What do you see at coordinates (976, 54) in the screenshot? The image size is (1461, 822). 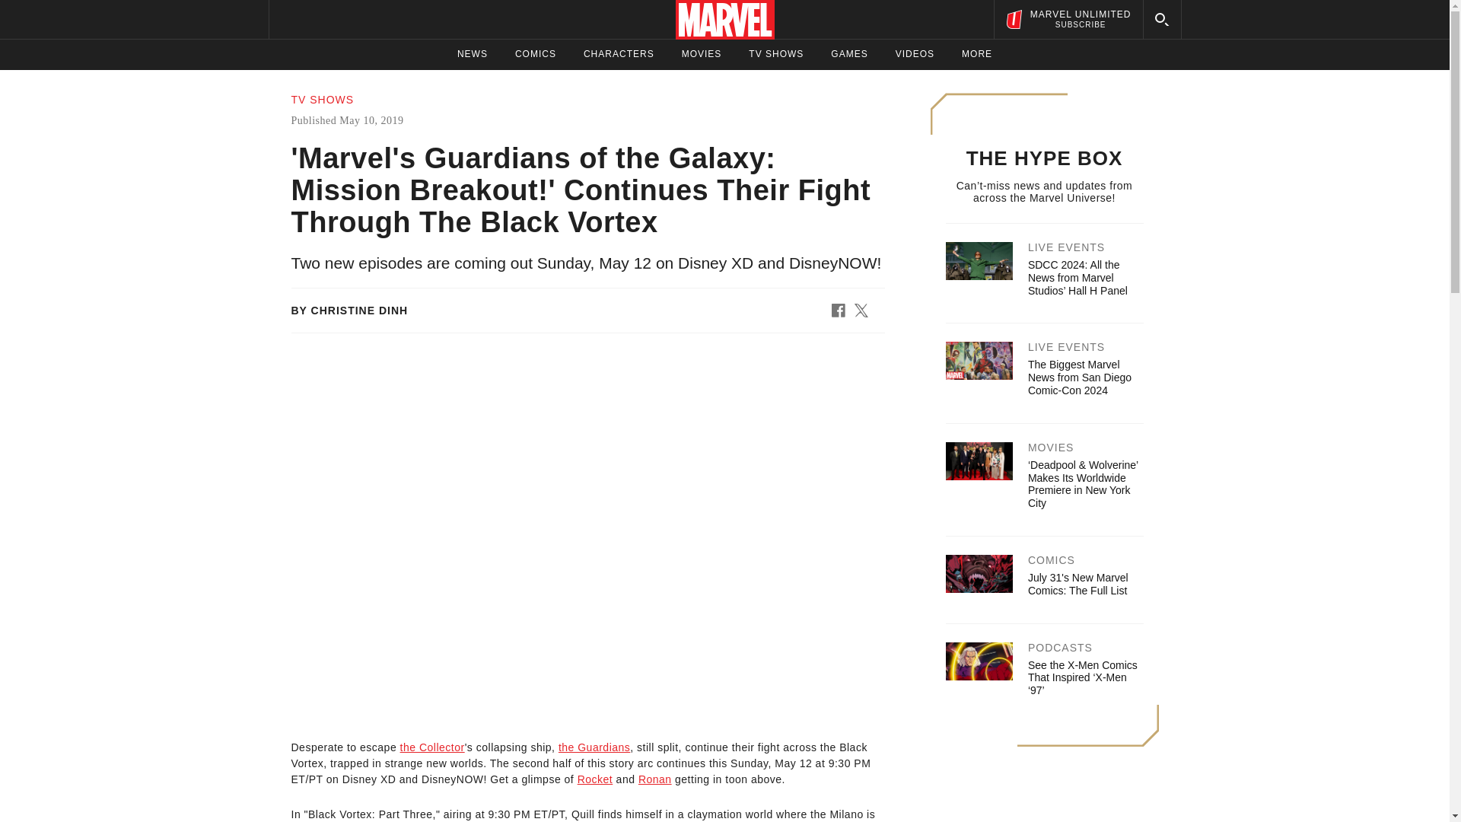 I see `MORE` at bounding box center [976, 54].